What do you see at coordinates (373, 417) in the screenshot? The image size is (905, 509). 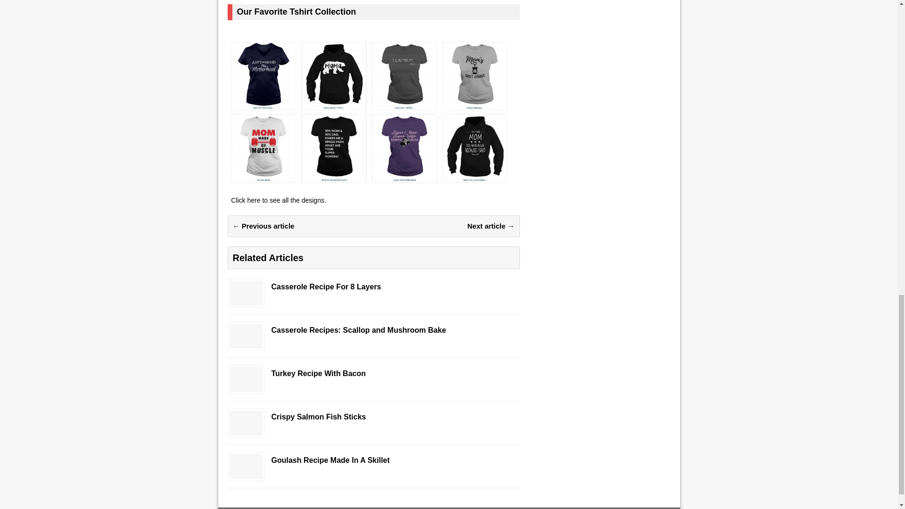 I see `Crispy Salmon Fish Sticks` at bounding box center [373, 417].